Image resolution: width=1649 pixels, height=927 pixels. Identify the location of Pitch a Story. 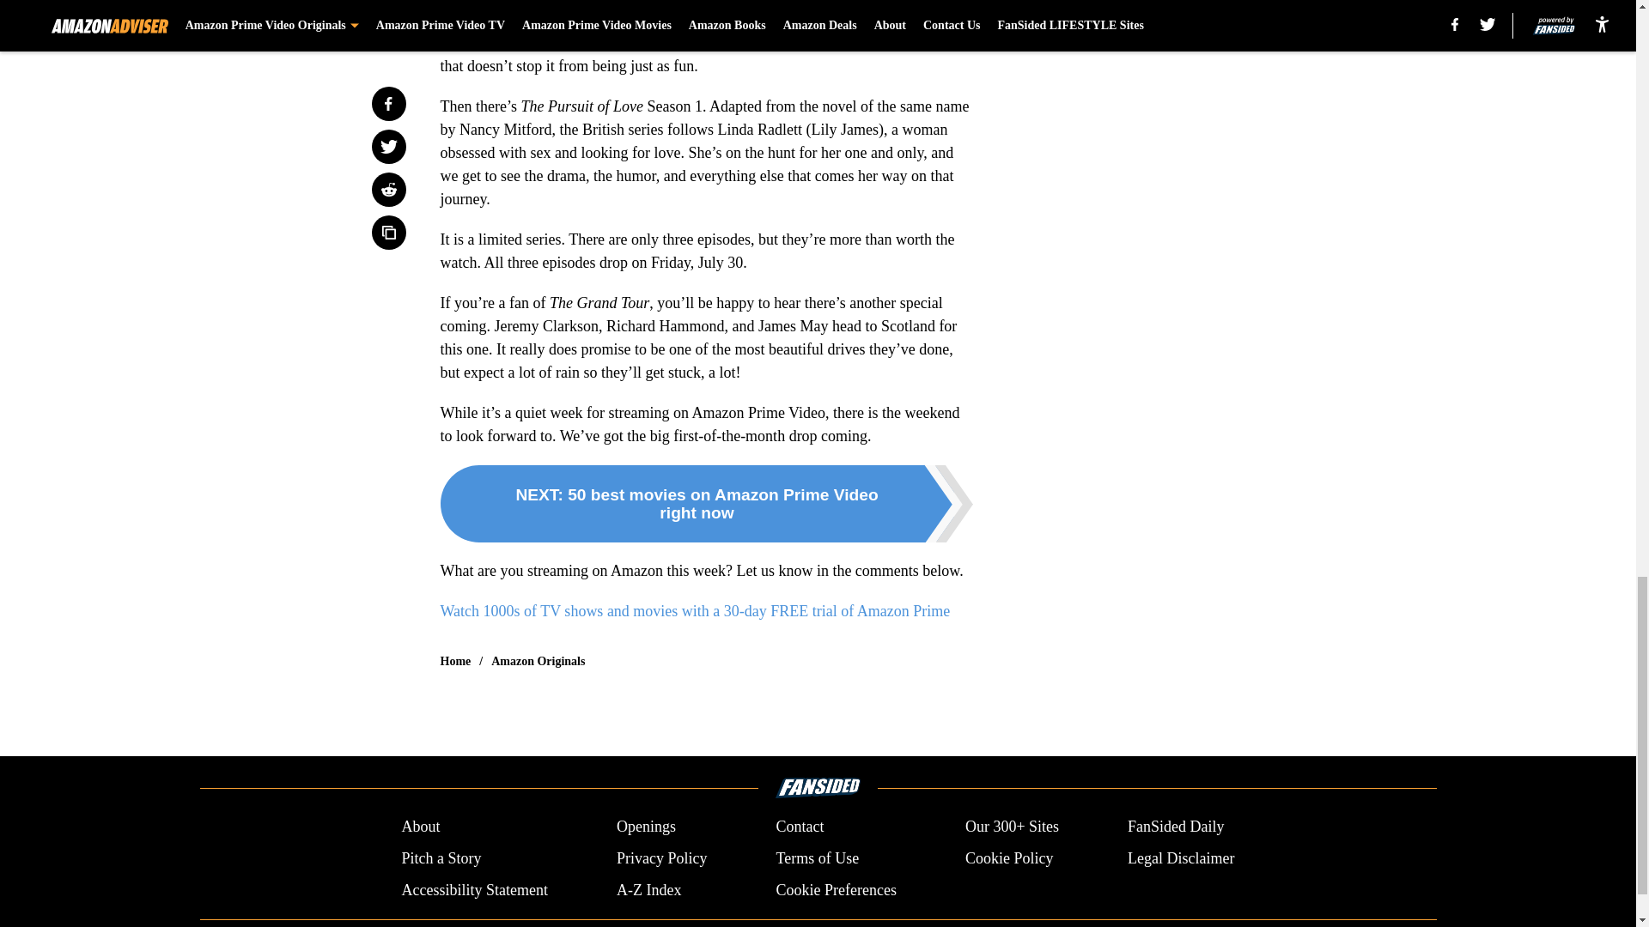
(441, 858).